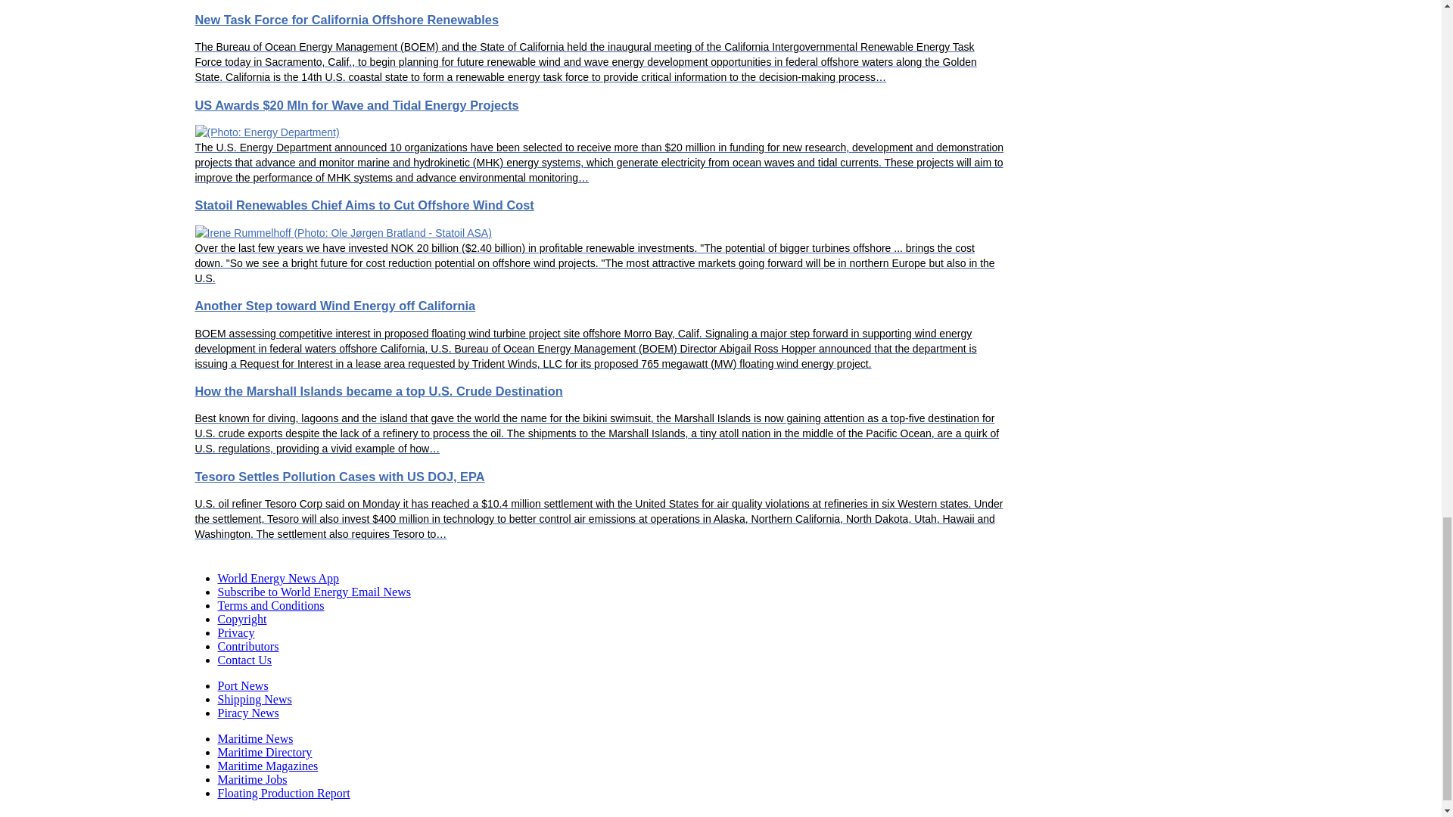  What do you see at coordinates (254, 699) in the screenshot?
I see `Shipping News` at bounding box center [254, 699].